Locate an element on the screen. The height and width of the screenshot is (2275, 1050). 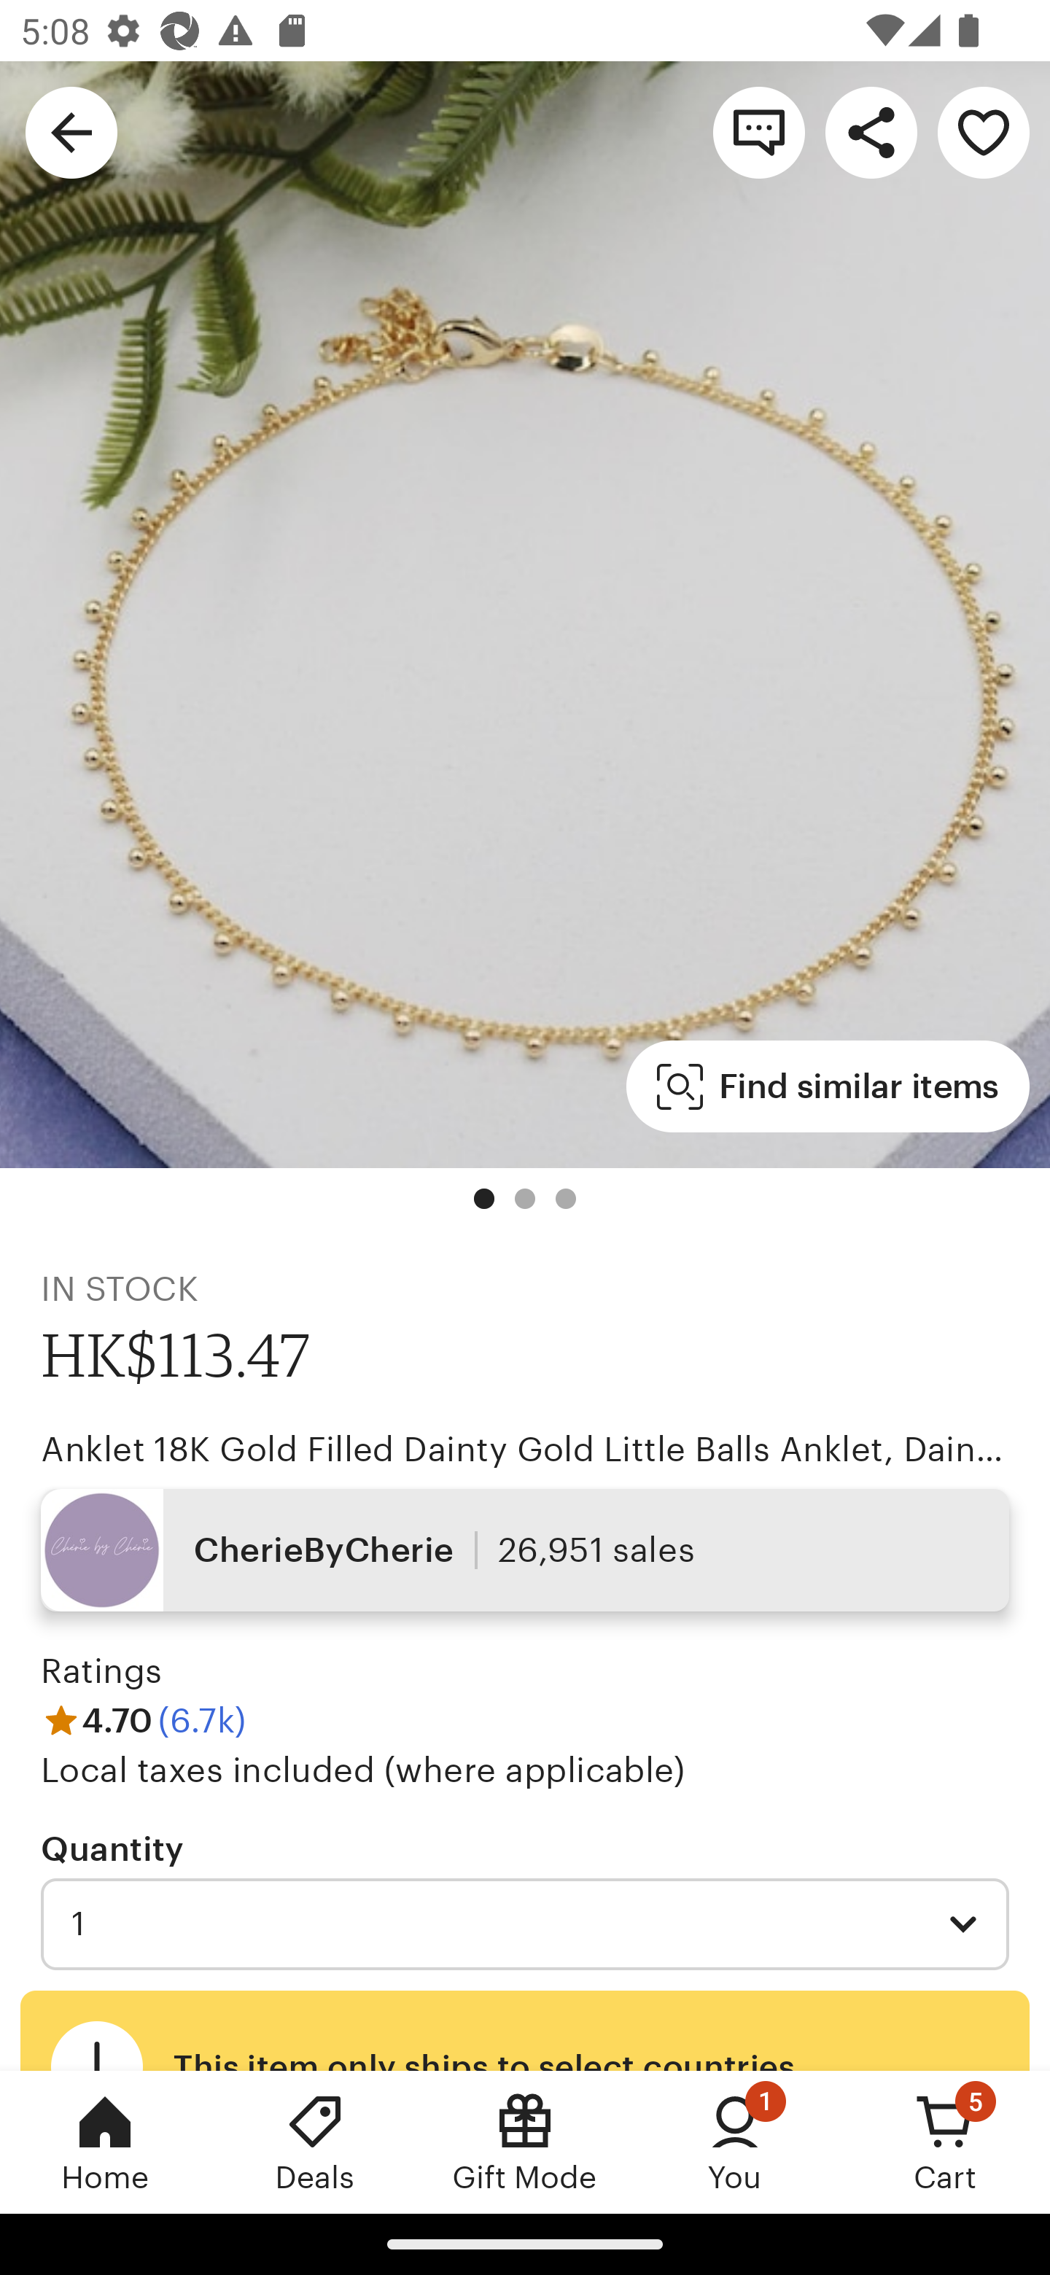
Find similar items is located at coordinates (828, 1086).